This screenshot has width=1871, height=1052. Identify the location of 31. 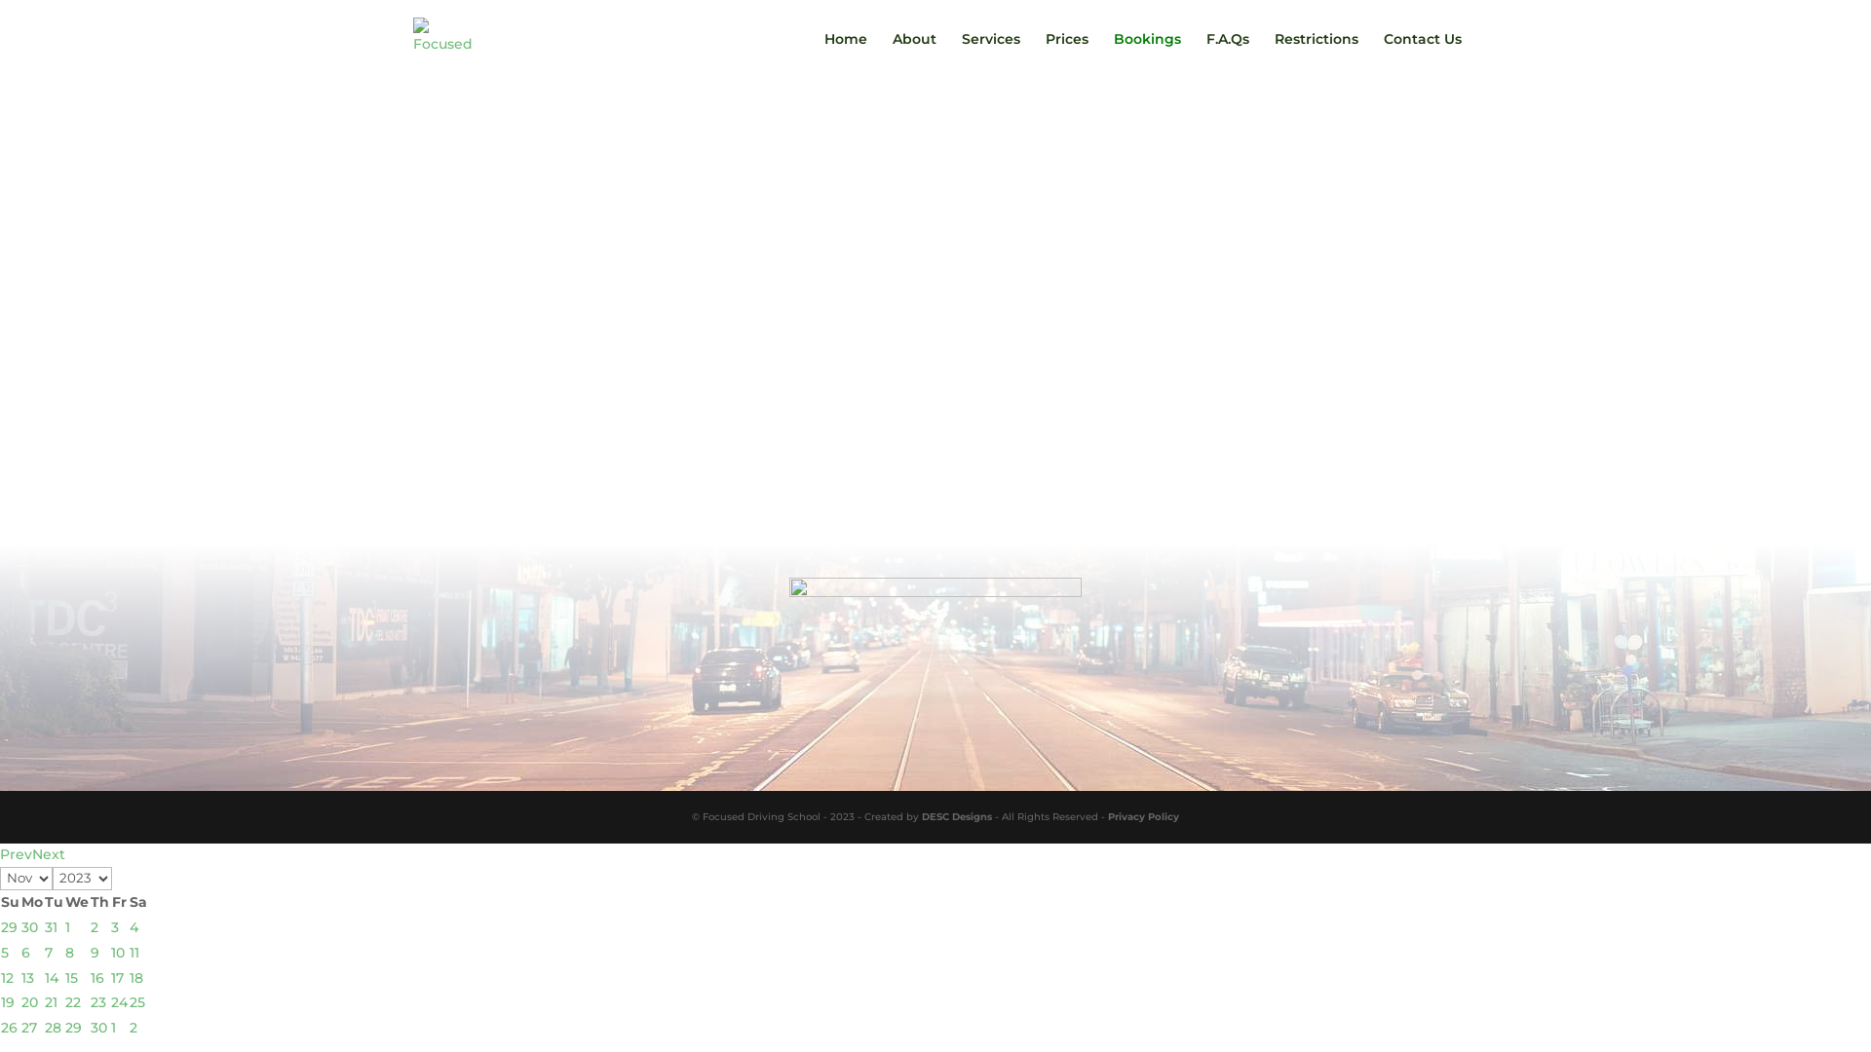
(51, 927).